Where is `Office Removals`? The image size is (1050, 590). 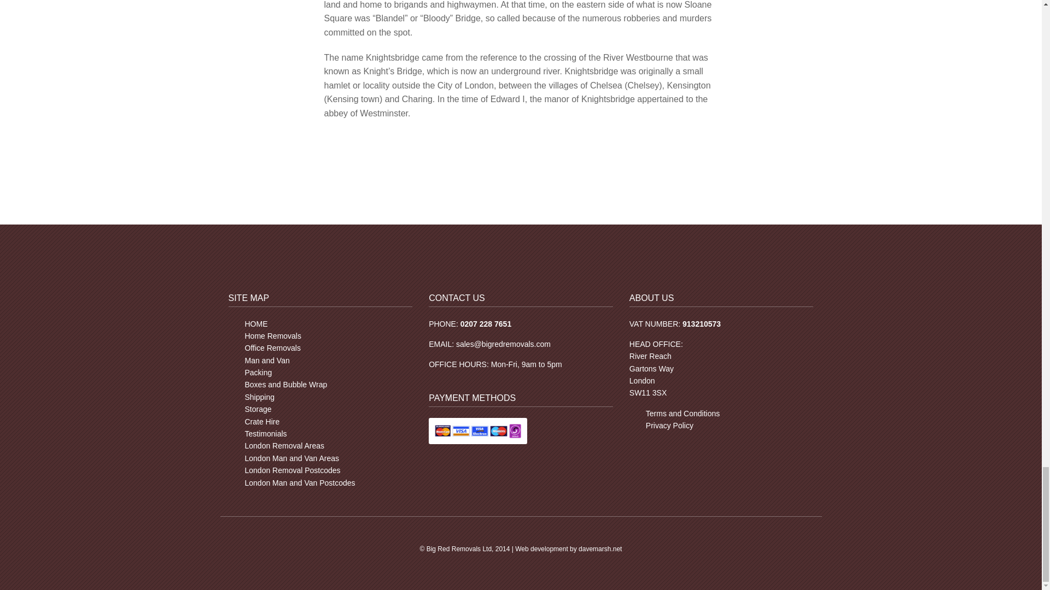 Office Removals is located at coordinates (272, 347).